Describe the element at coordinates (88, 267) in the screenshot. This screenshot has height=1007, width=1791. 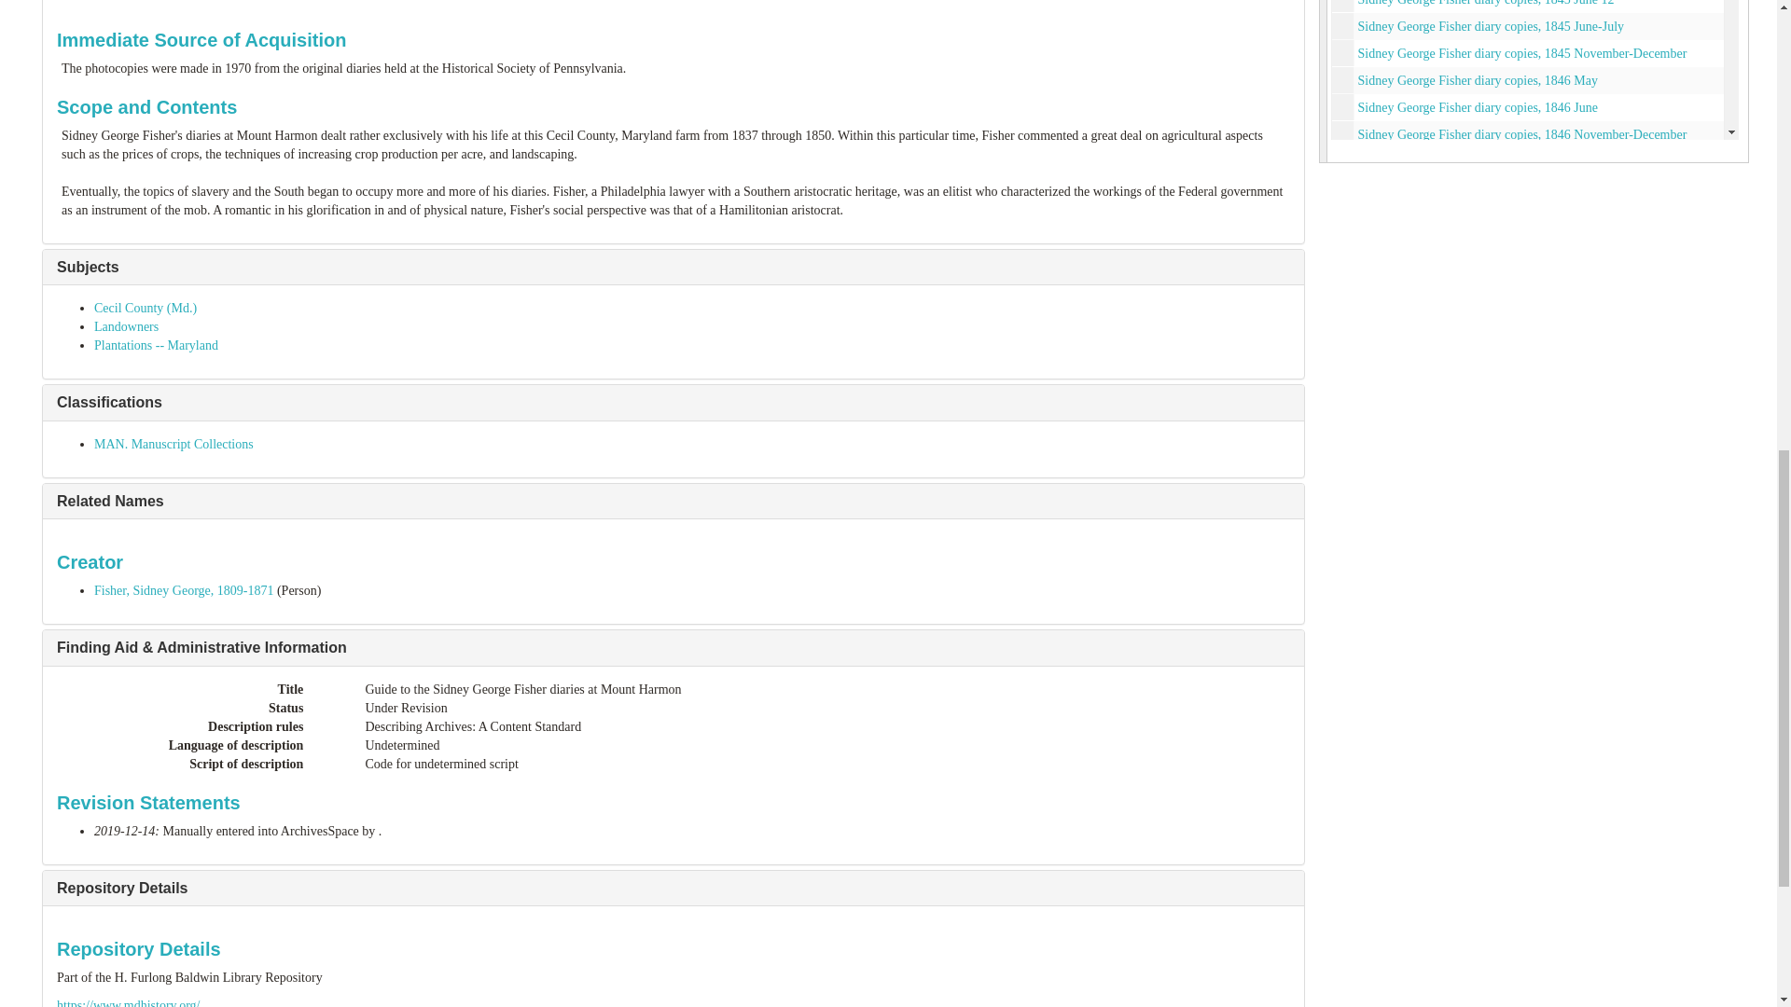
I see `Subjects` at that location.